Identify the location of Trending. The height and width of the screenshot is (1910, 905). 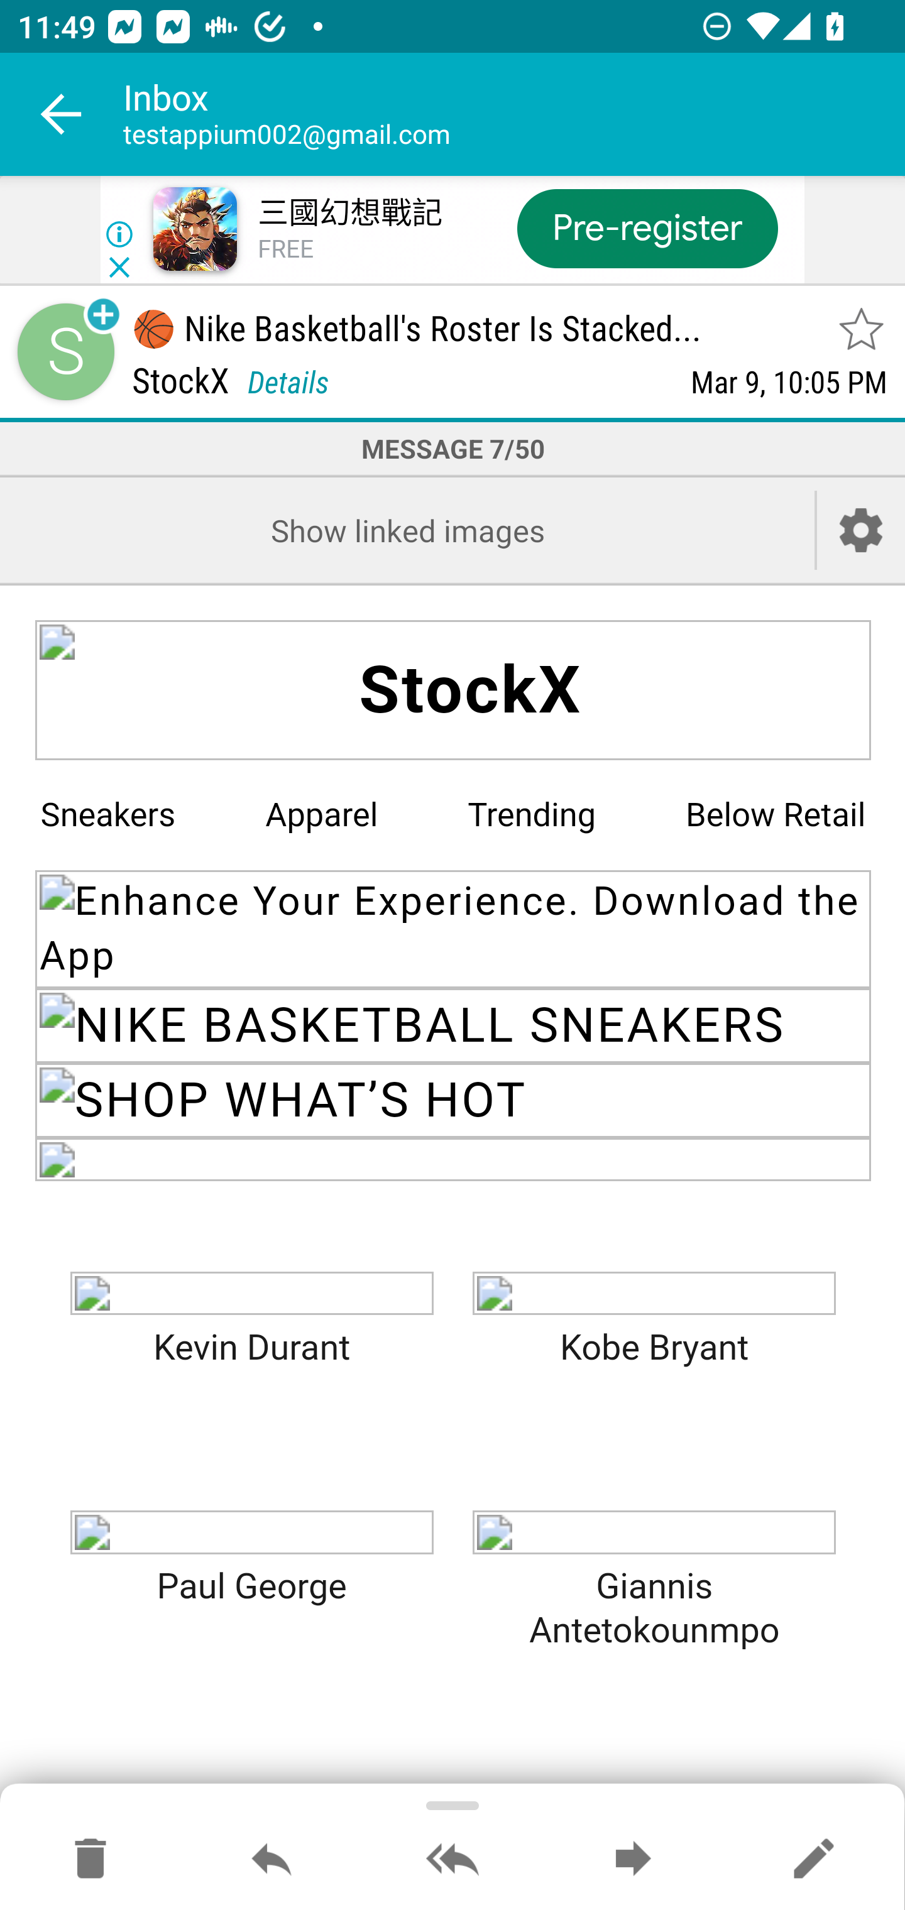
(532, 814).